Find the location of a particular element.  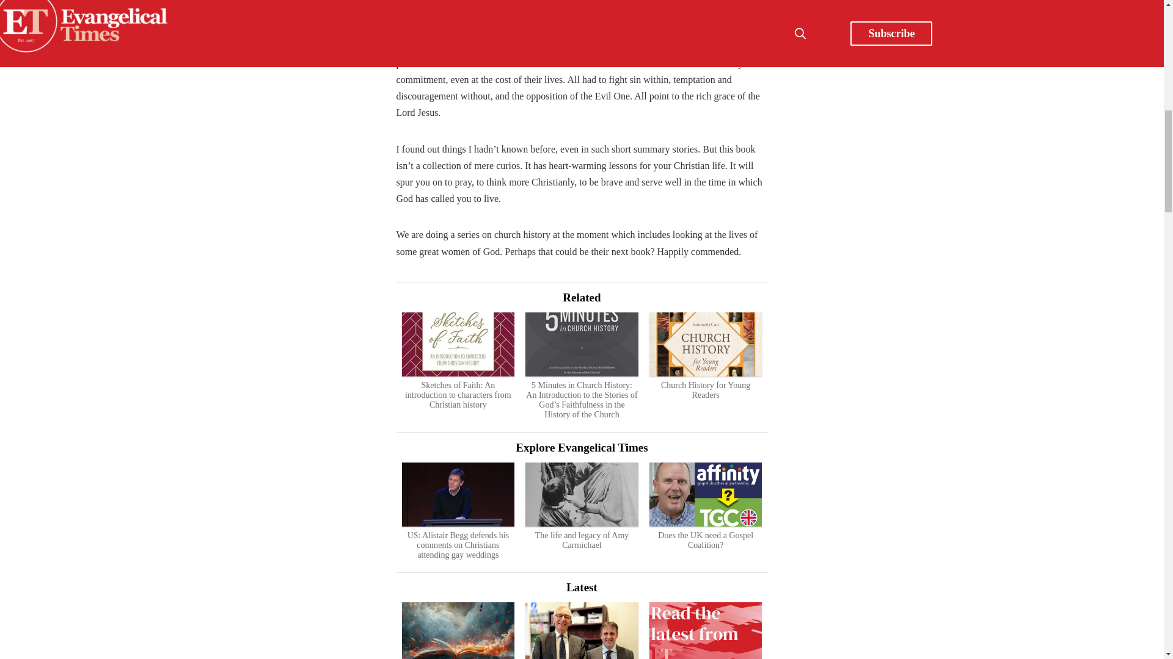

A new and rising liberalism is located at coordinates (458, 631).